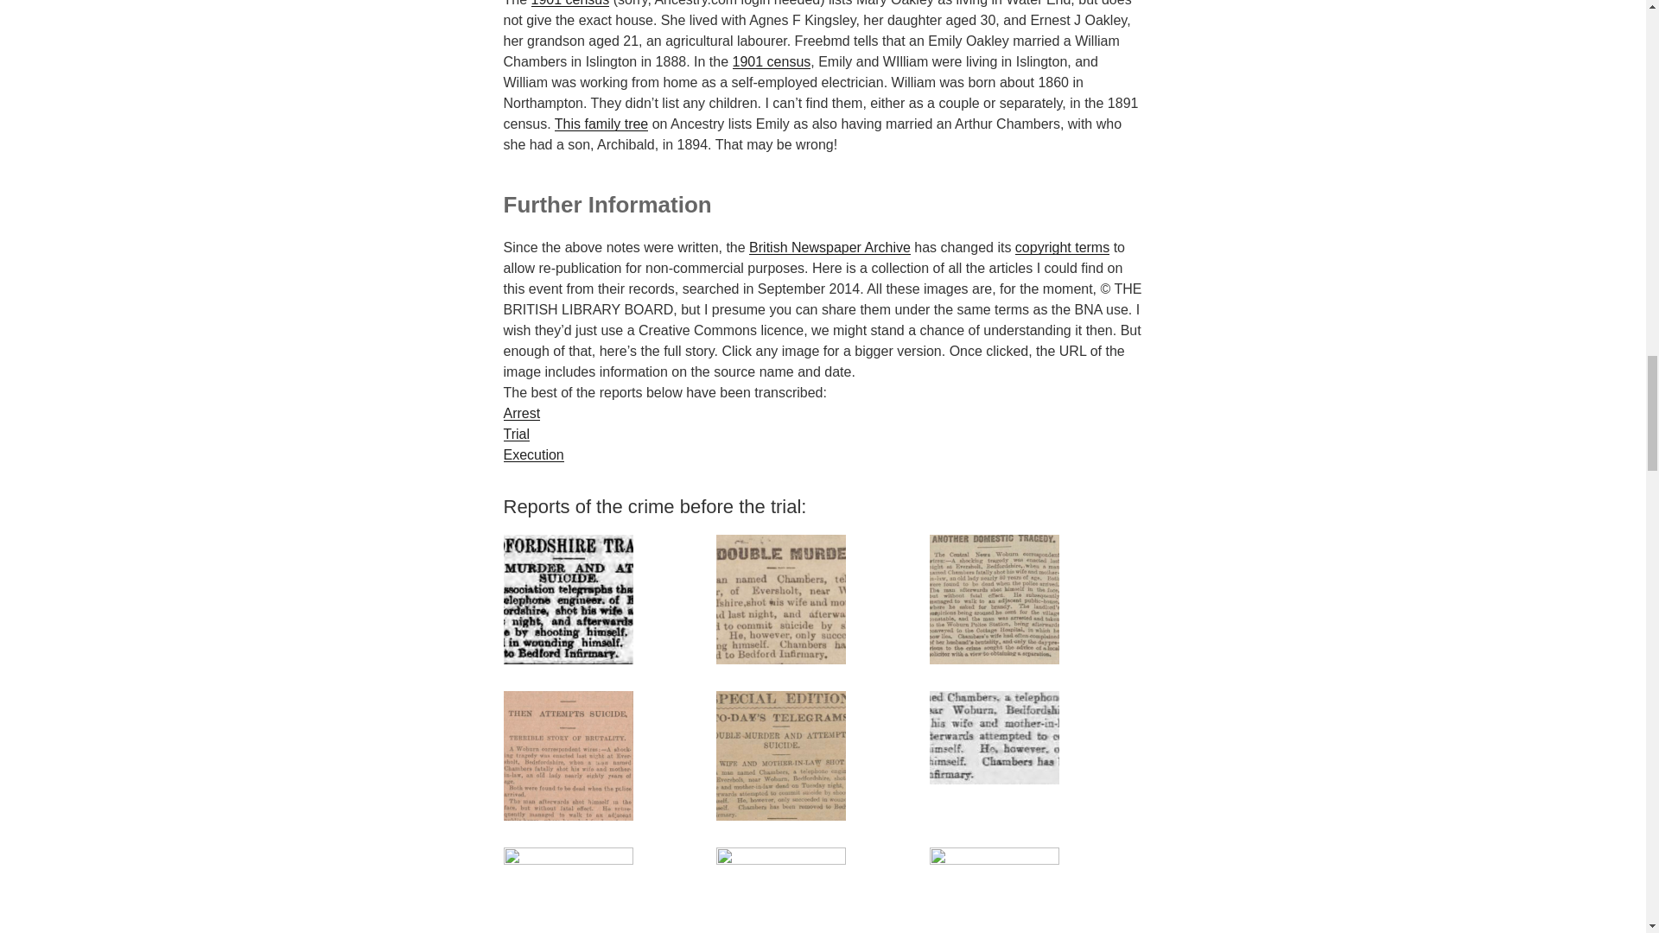 The image size is (1659, 933). I want to click on This family tree, so click(601, 124).